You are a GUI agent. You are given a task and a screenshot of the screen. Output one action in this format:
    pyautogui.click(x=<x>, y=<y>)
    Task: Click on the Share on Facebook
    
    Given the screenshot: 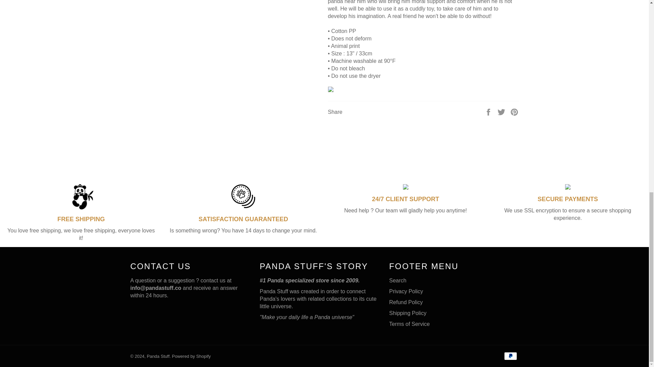 What is the action you would take?
    pyautogui.click(x=489, y=112)
    